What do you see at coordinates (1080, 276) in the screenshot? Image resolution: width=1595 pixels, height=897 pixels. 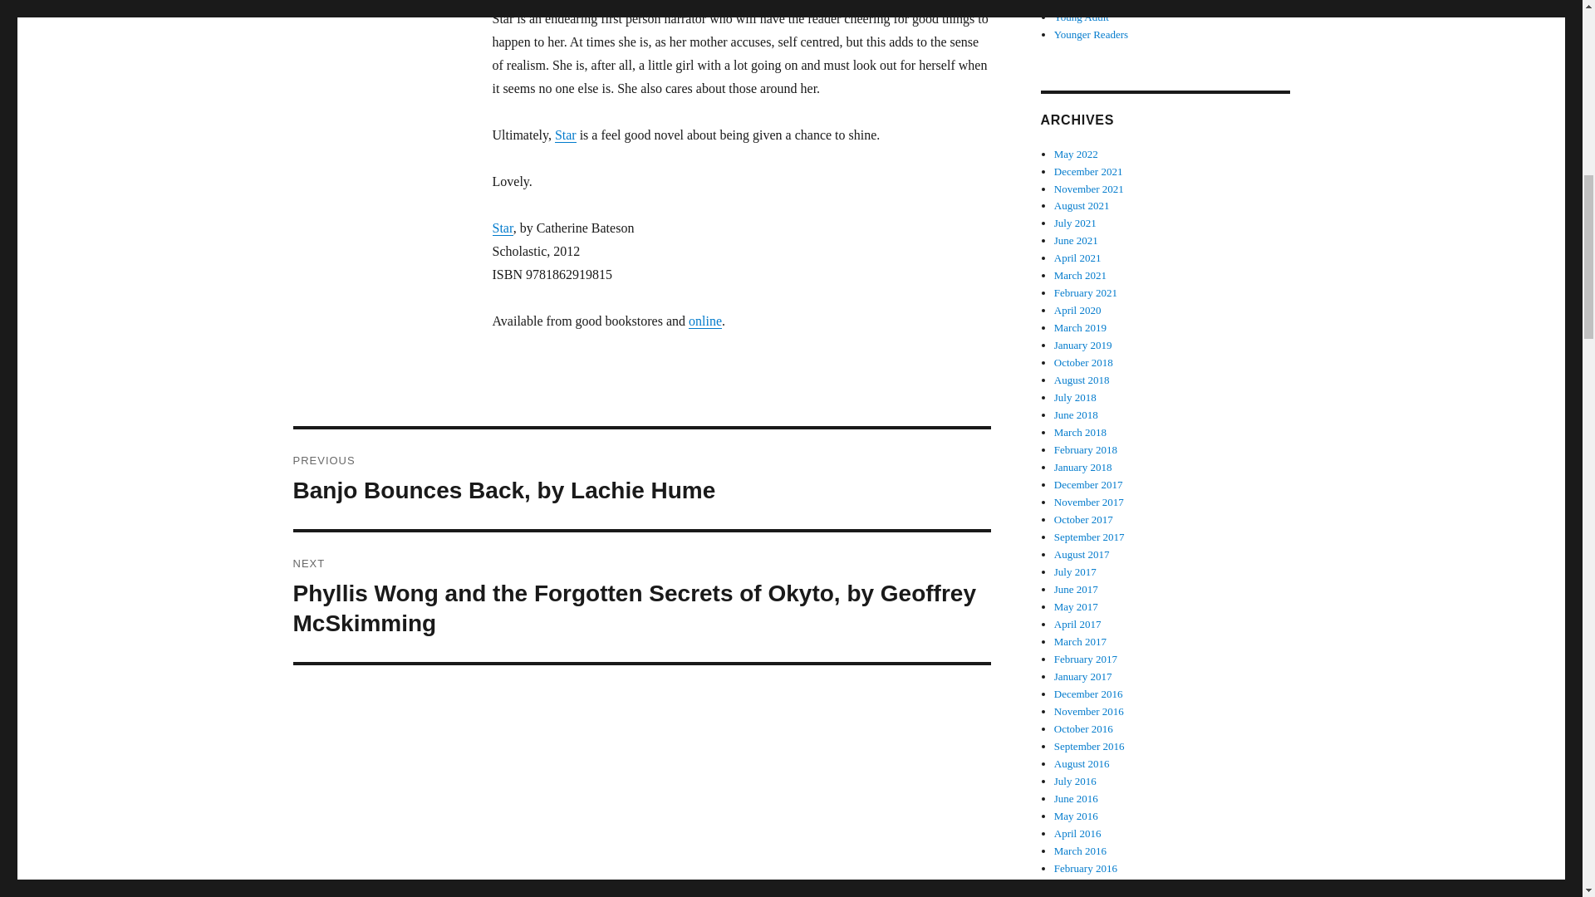 I see `March 2021` at bounding box center [1080, 276].